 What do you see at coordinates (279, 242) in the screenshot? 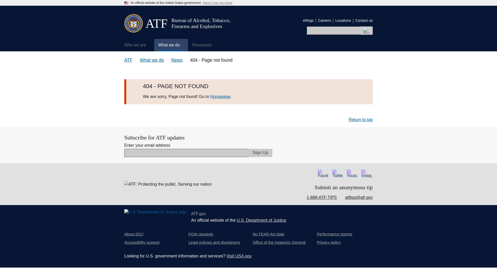
I see `Office of the Inspector General` at bounding box center [279, 242].